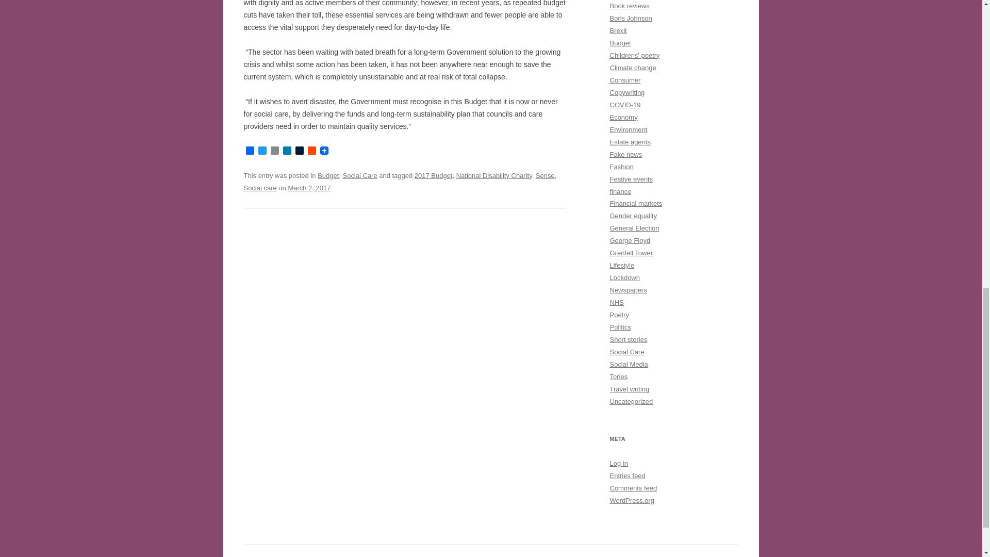  What do you see at coordinates (494, 175) in the screenshot?
I see `National Disability Charity` at bounding box center [494, 175].